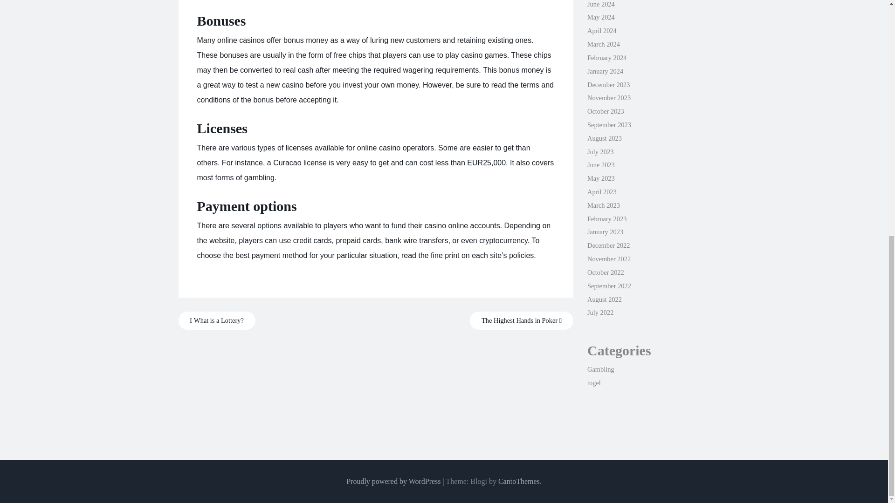  What do you see at coordinates (608, 245) in the screenshot?
I see `December 2022` at bounding box center [608, 245].